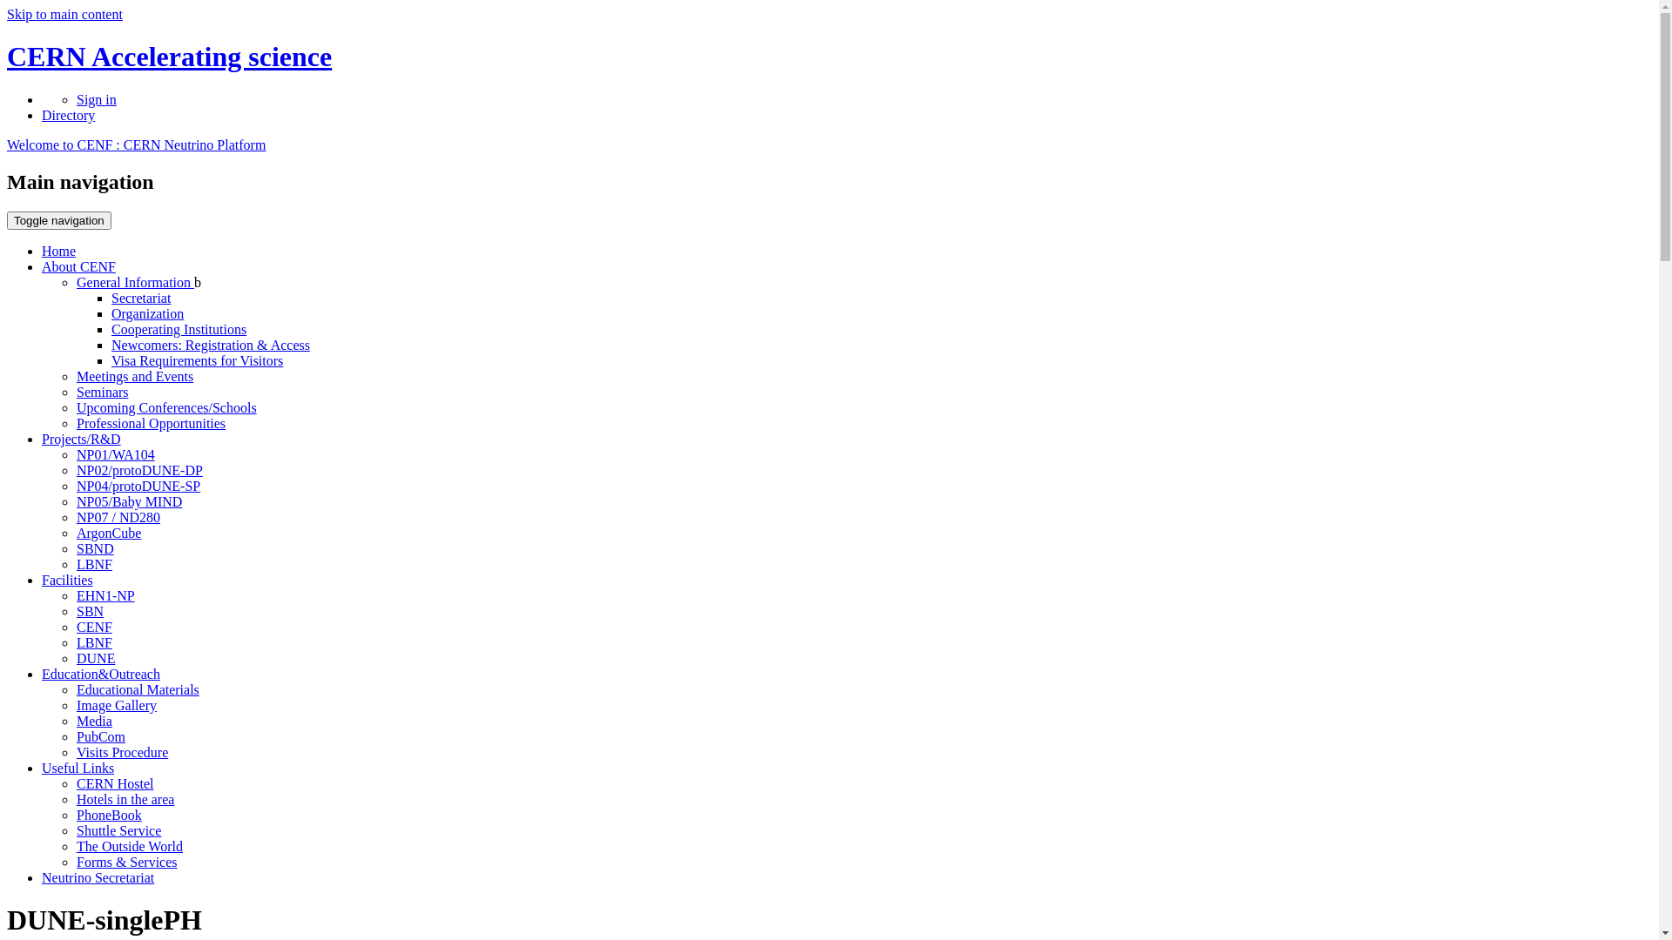 The width and height of the screenshot is (1672, 940). I want to click on SBND, so click(96, 548).